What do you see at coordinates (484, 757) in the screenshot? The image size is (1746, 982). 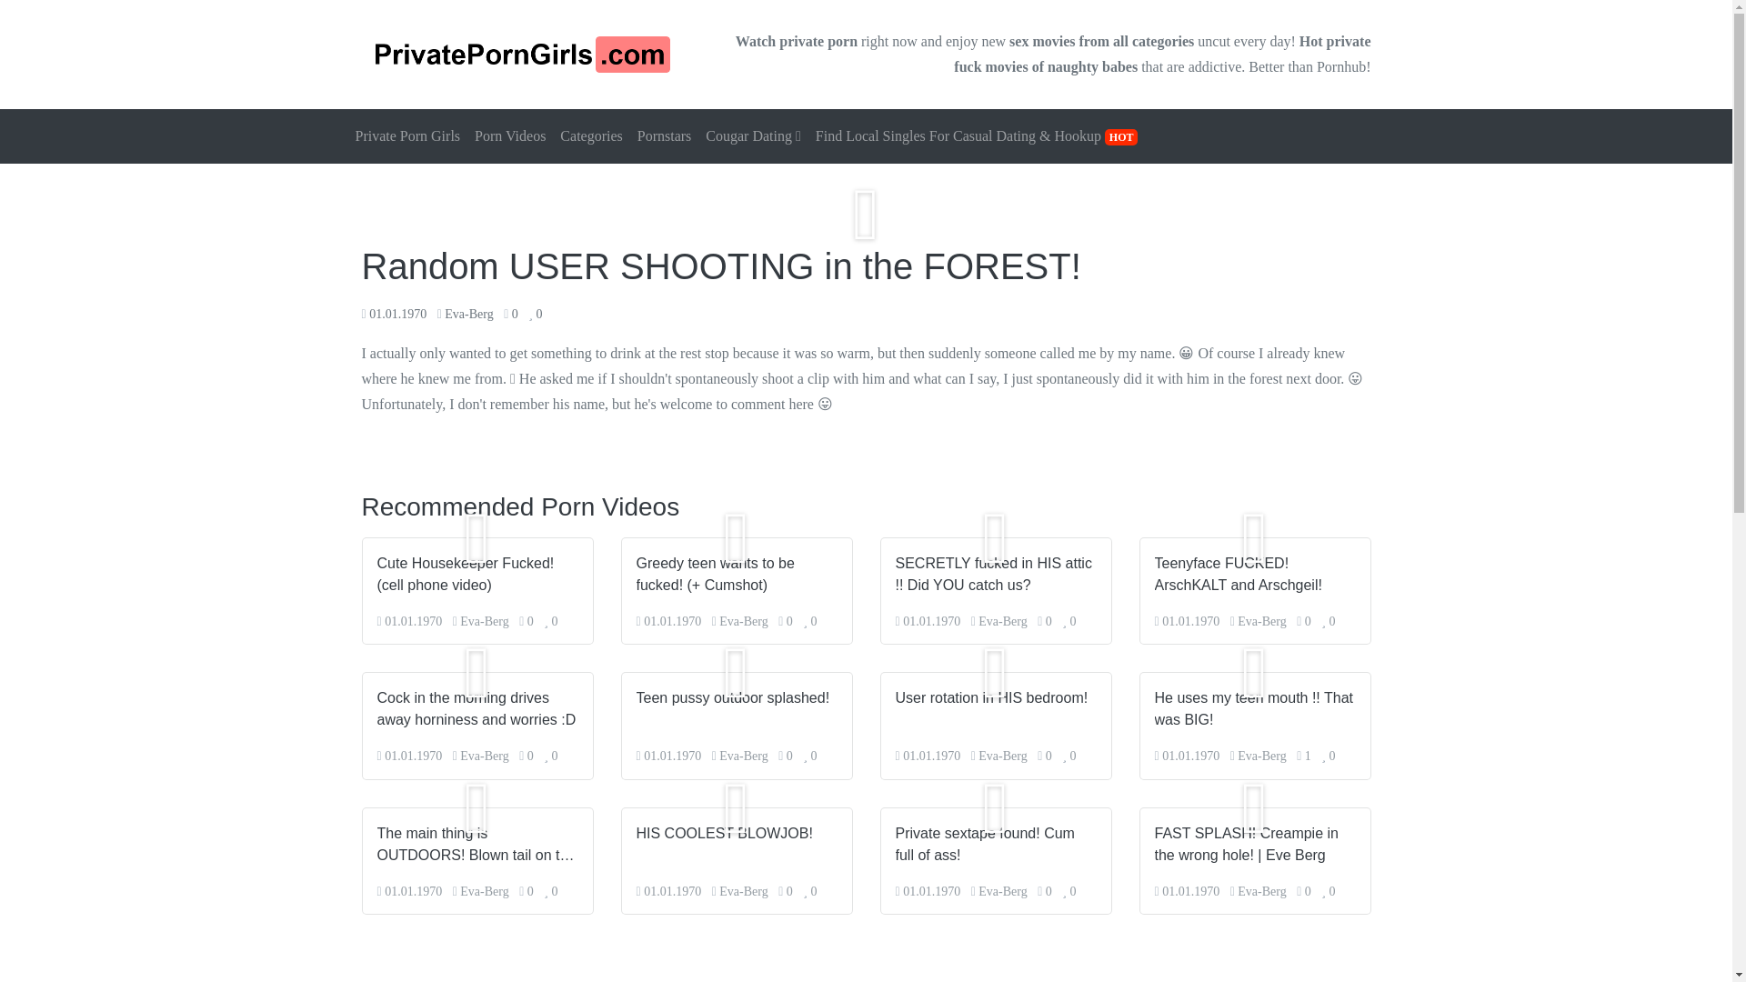 I see `Eva-Berg` at bounding box center [484, 757].